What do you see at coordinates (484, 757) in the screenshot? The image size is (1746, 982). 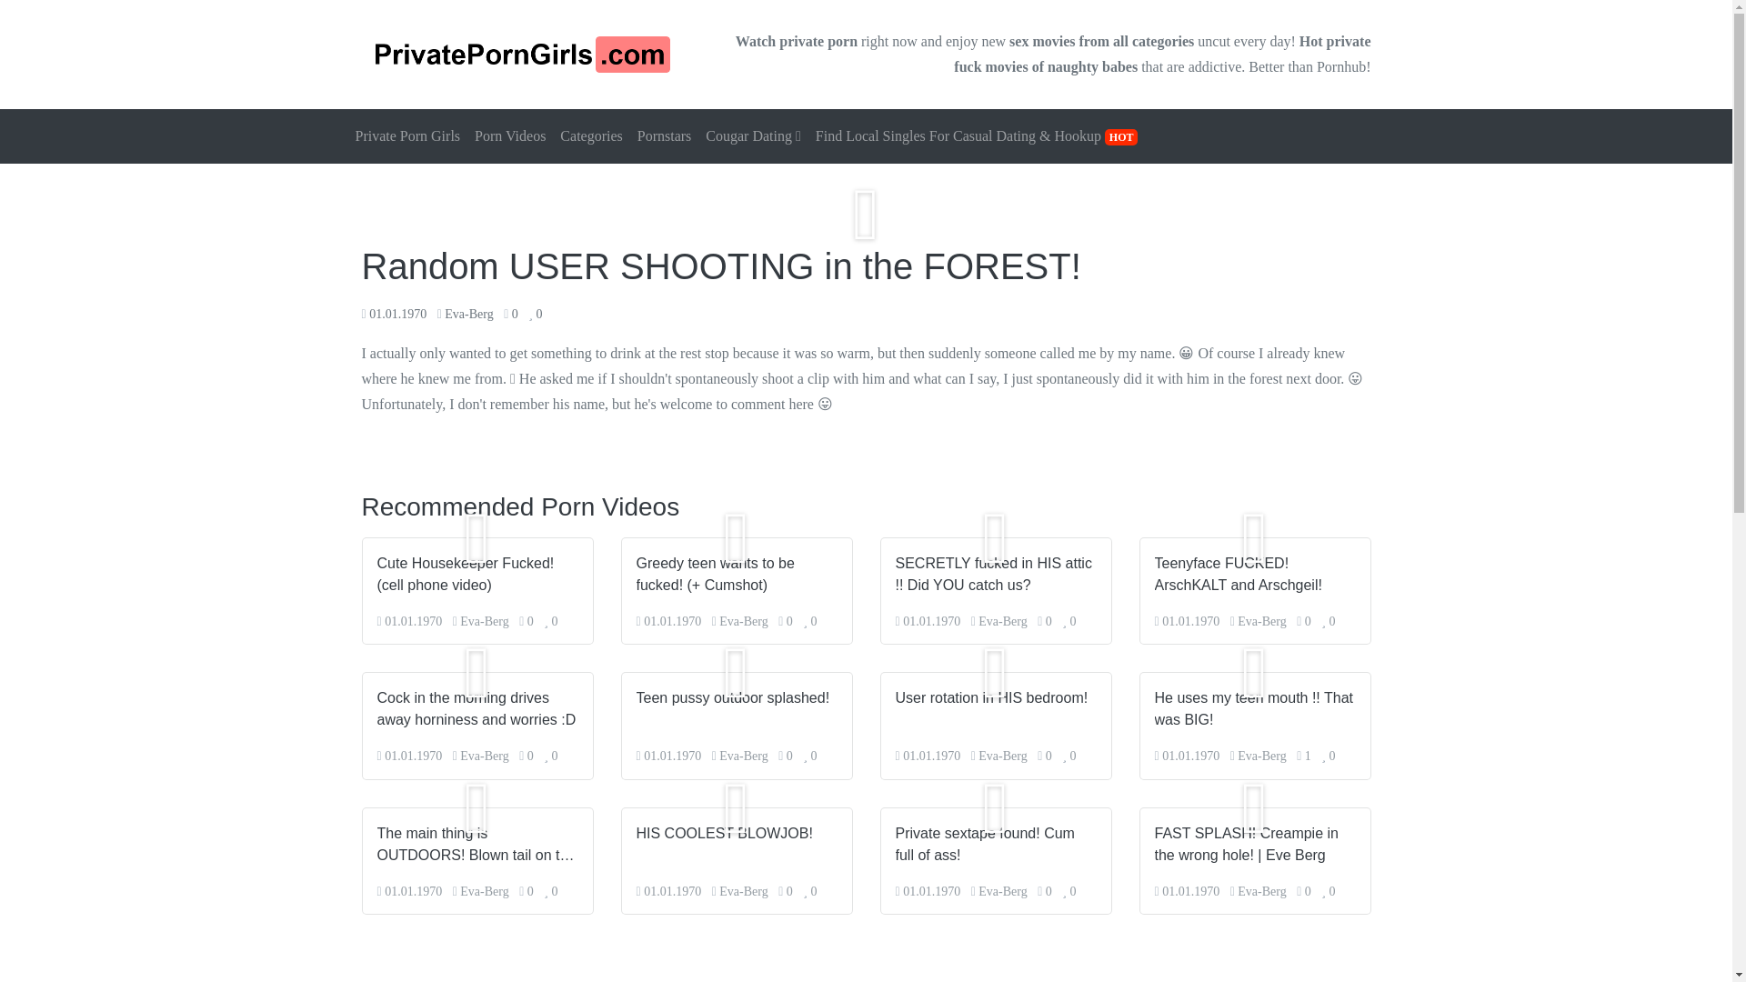 I see `Eva-Berg` at bounding box center [484, 757].